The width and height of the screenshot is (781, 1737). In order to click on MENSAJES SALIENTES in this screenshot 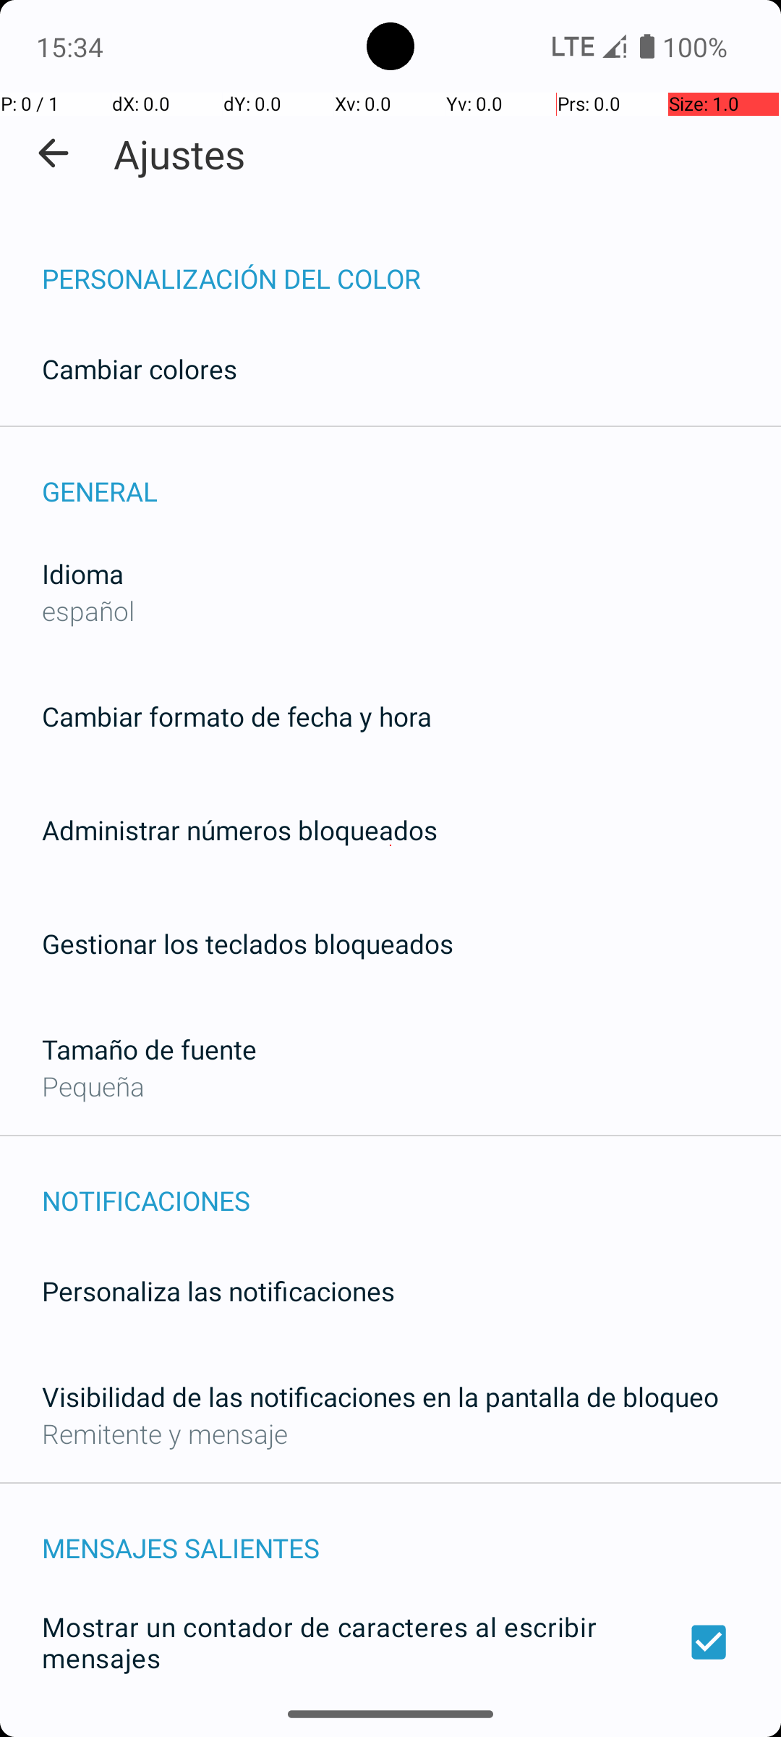, I will do `click(411, 1533)`.